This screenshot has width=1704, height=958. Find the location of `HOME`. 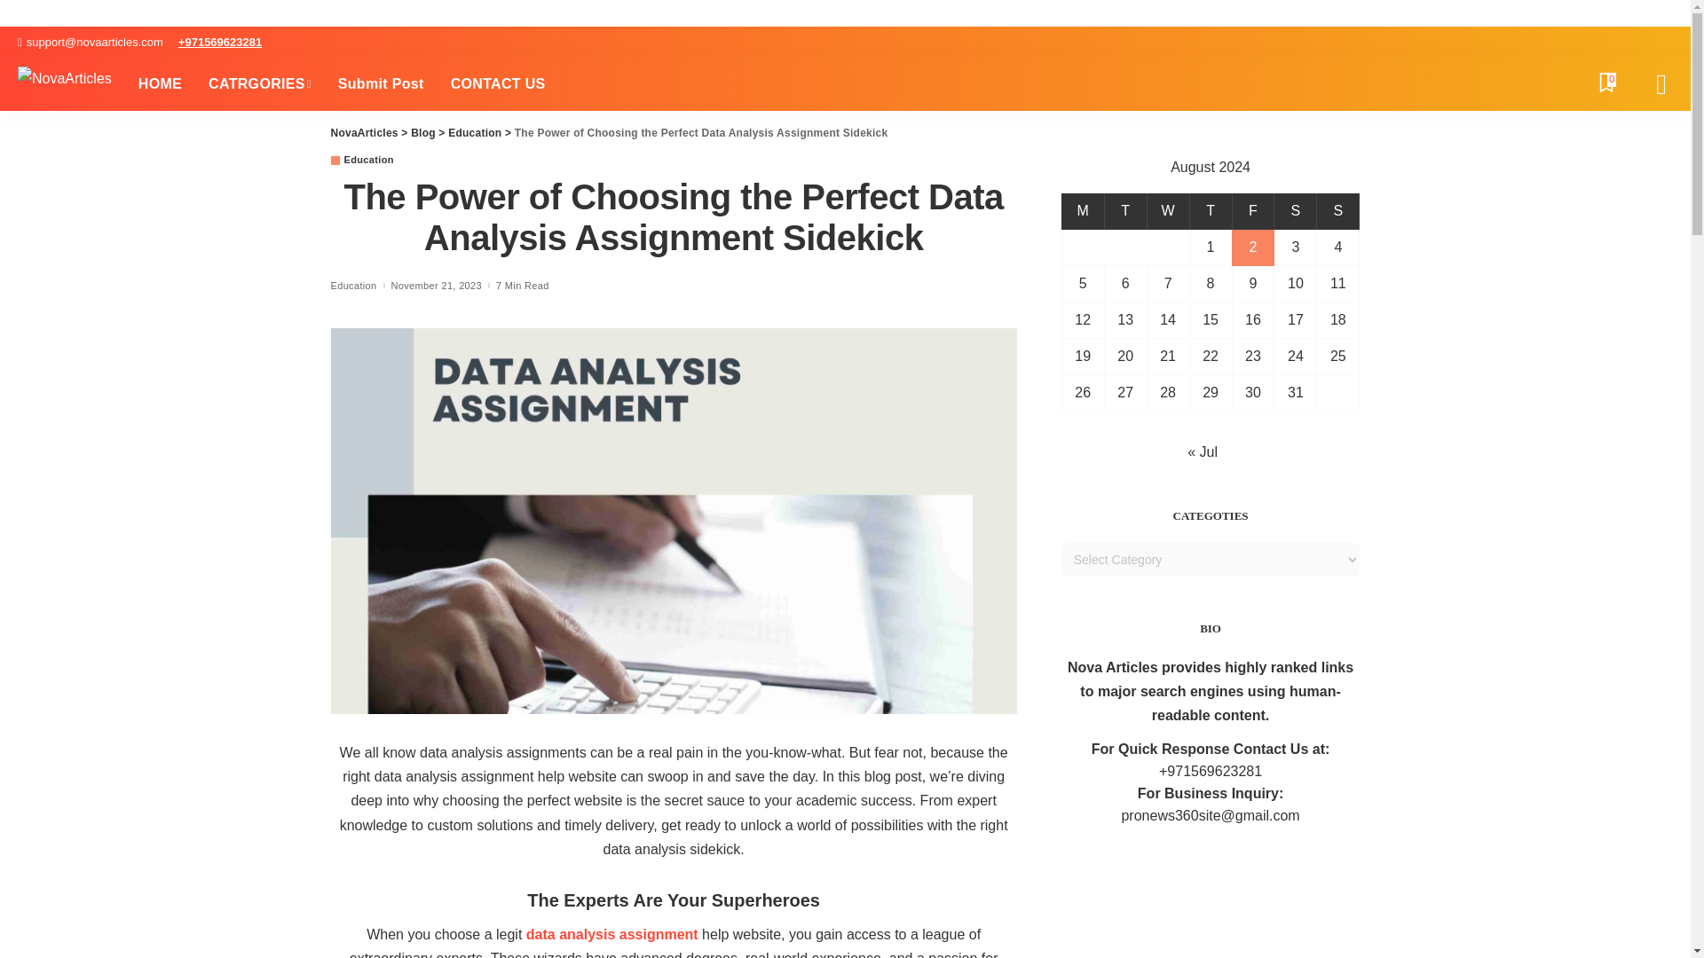

HOME is located at coordinates (160, 83).